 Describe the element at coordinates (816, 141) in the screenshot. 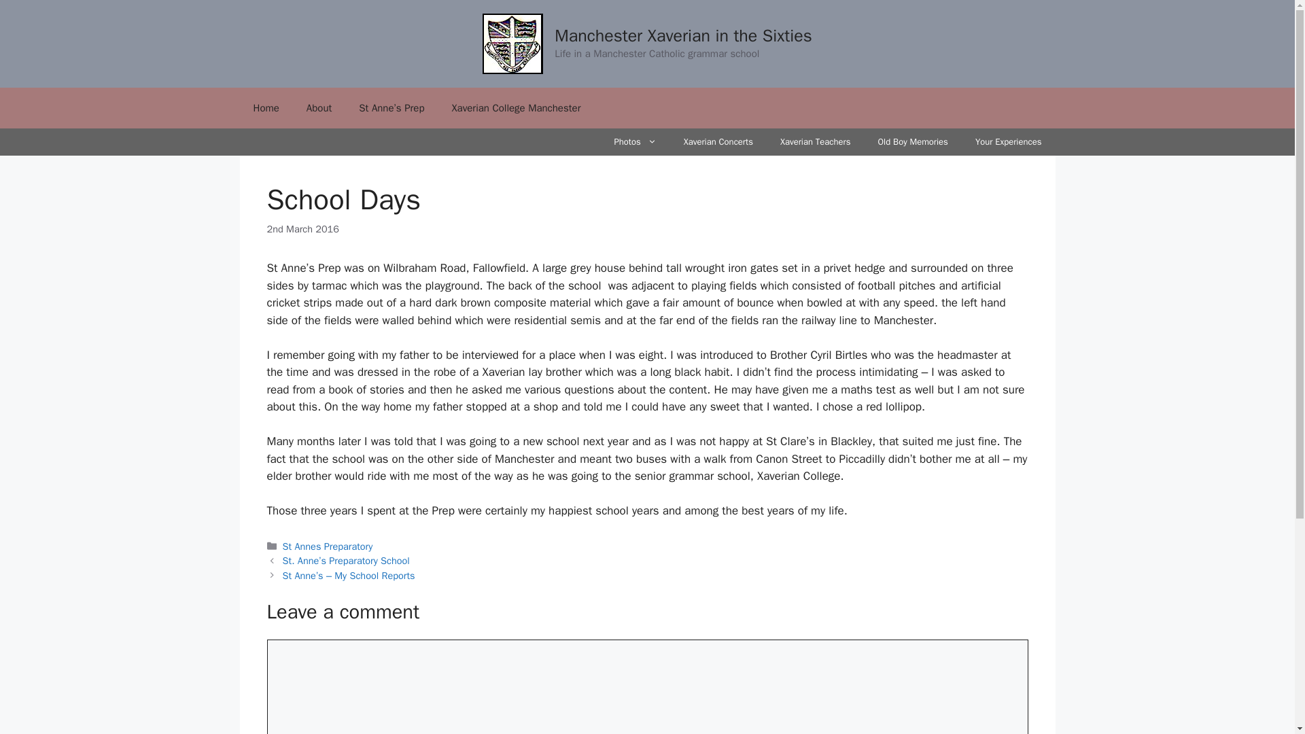

I see `Xaverian Teachers` at that location.